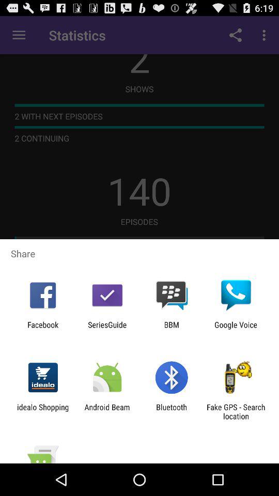 The height and width of the screenshot is (496, 279). What do you see at coordinates (43, 329) in the screenshot?
I see `tap the facebook app` at bounding box center [43, 329].